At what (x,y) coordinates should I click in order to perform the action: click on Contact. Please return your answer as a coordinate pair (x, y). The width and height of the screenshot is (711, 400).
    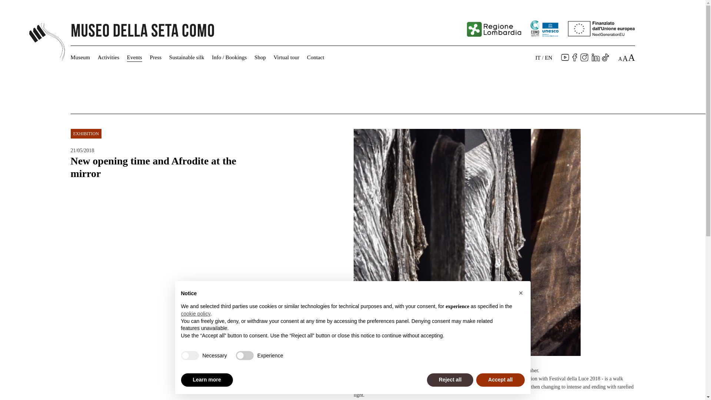
    Looking at the image, I should click on (316, 57).